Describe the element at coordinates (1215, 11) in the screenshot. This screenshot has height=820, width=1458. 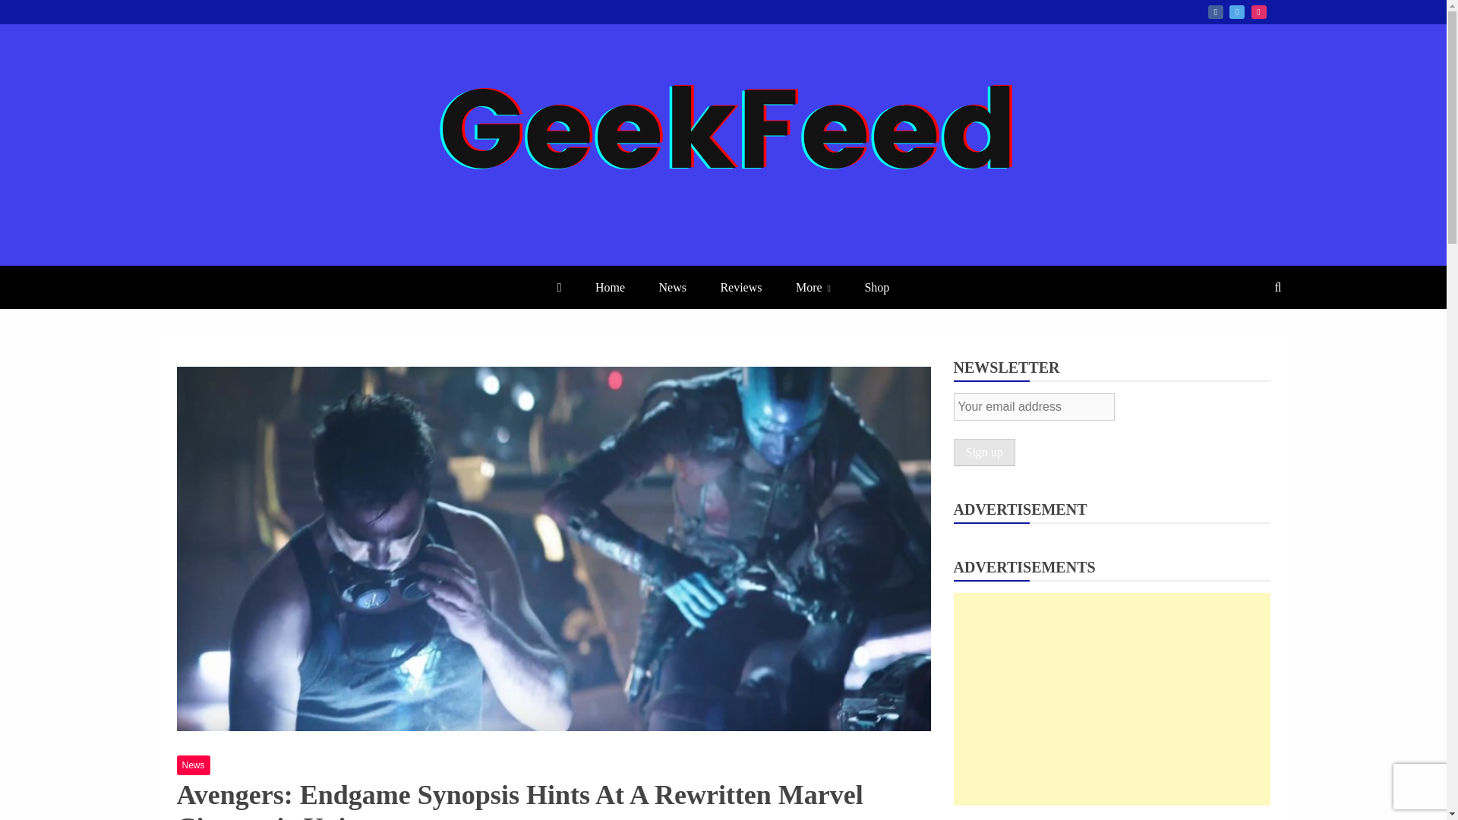
I see `Facebook` at that location.